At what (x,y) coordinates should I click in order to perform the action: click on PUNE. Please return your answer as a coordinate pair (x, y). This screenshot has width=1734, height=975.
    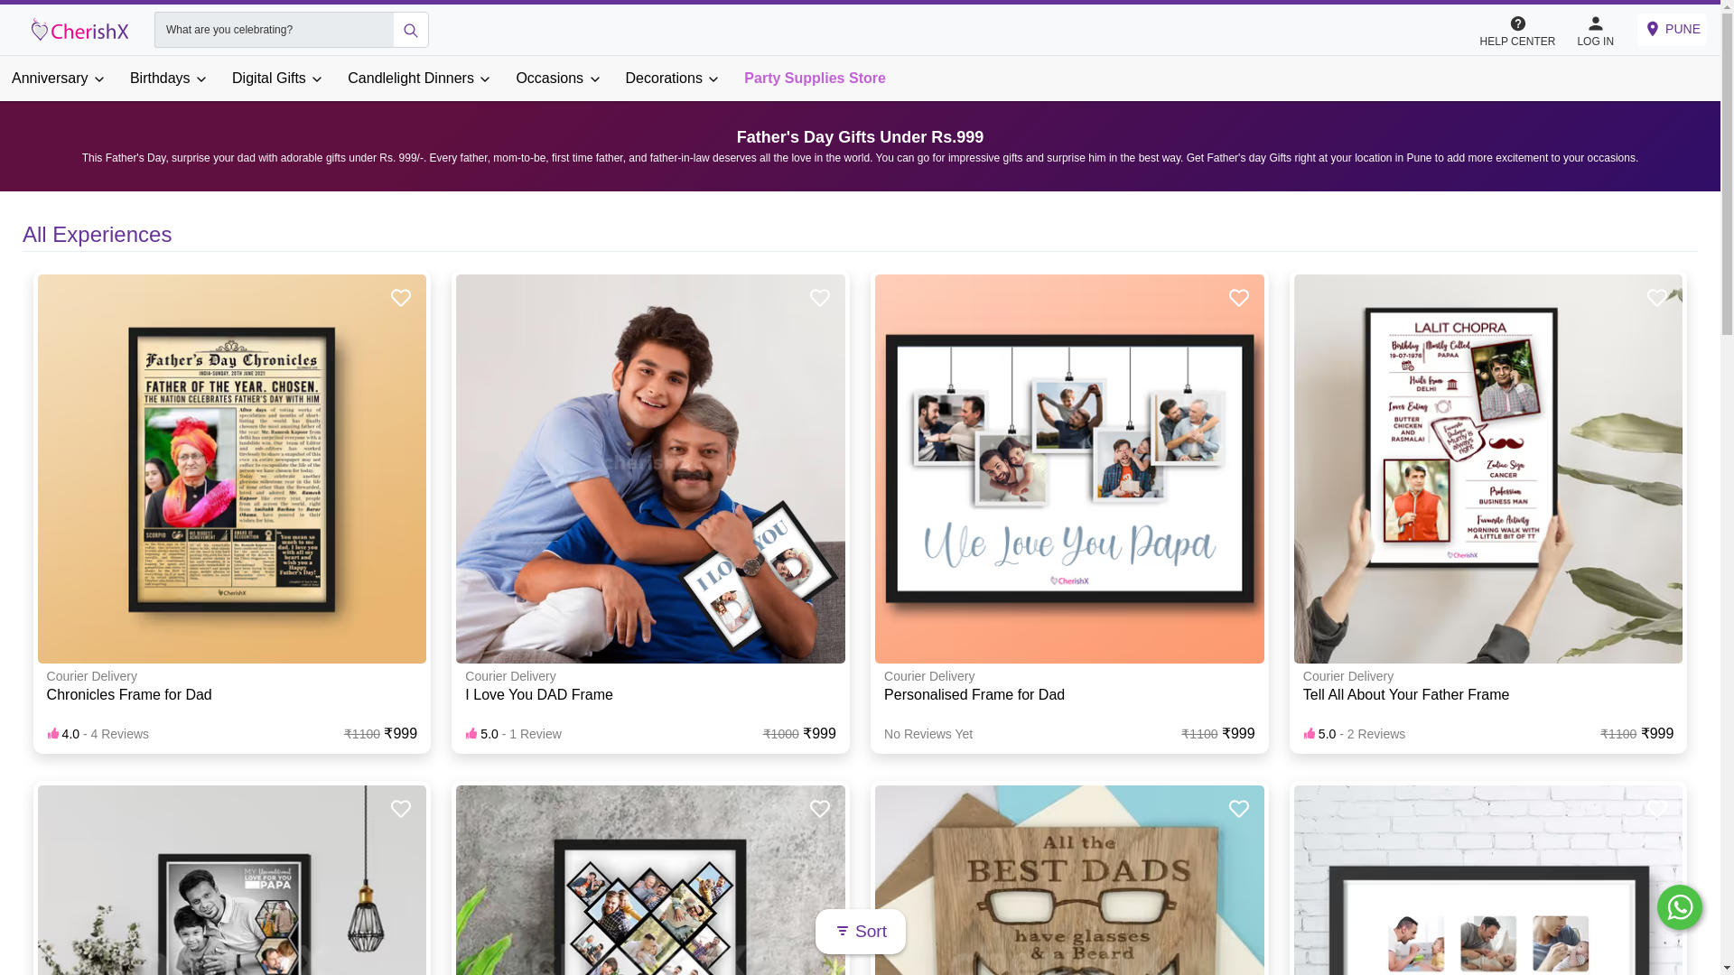
    Looking at the image, I should click on (1671, 29).